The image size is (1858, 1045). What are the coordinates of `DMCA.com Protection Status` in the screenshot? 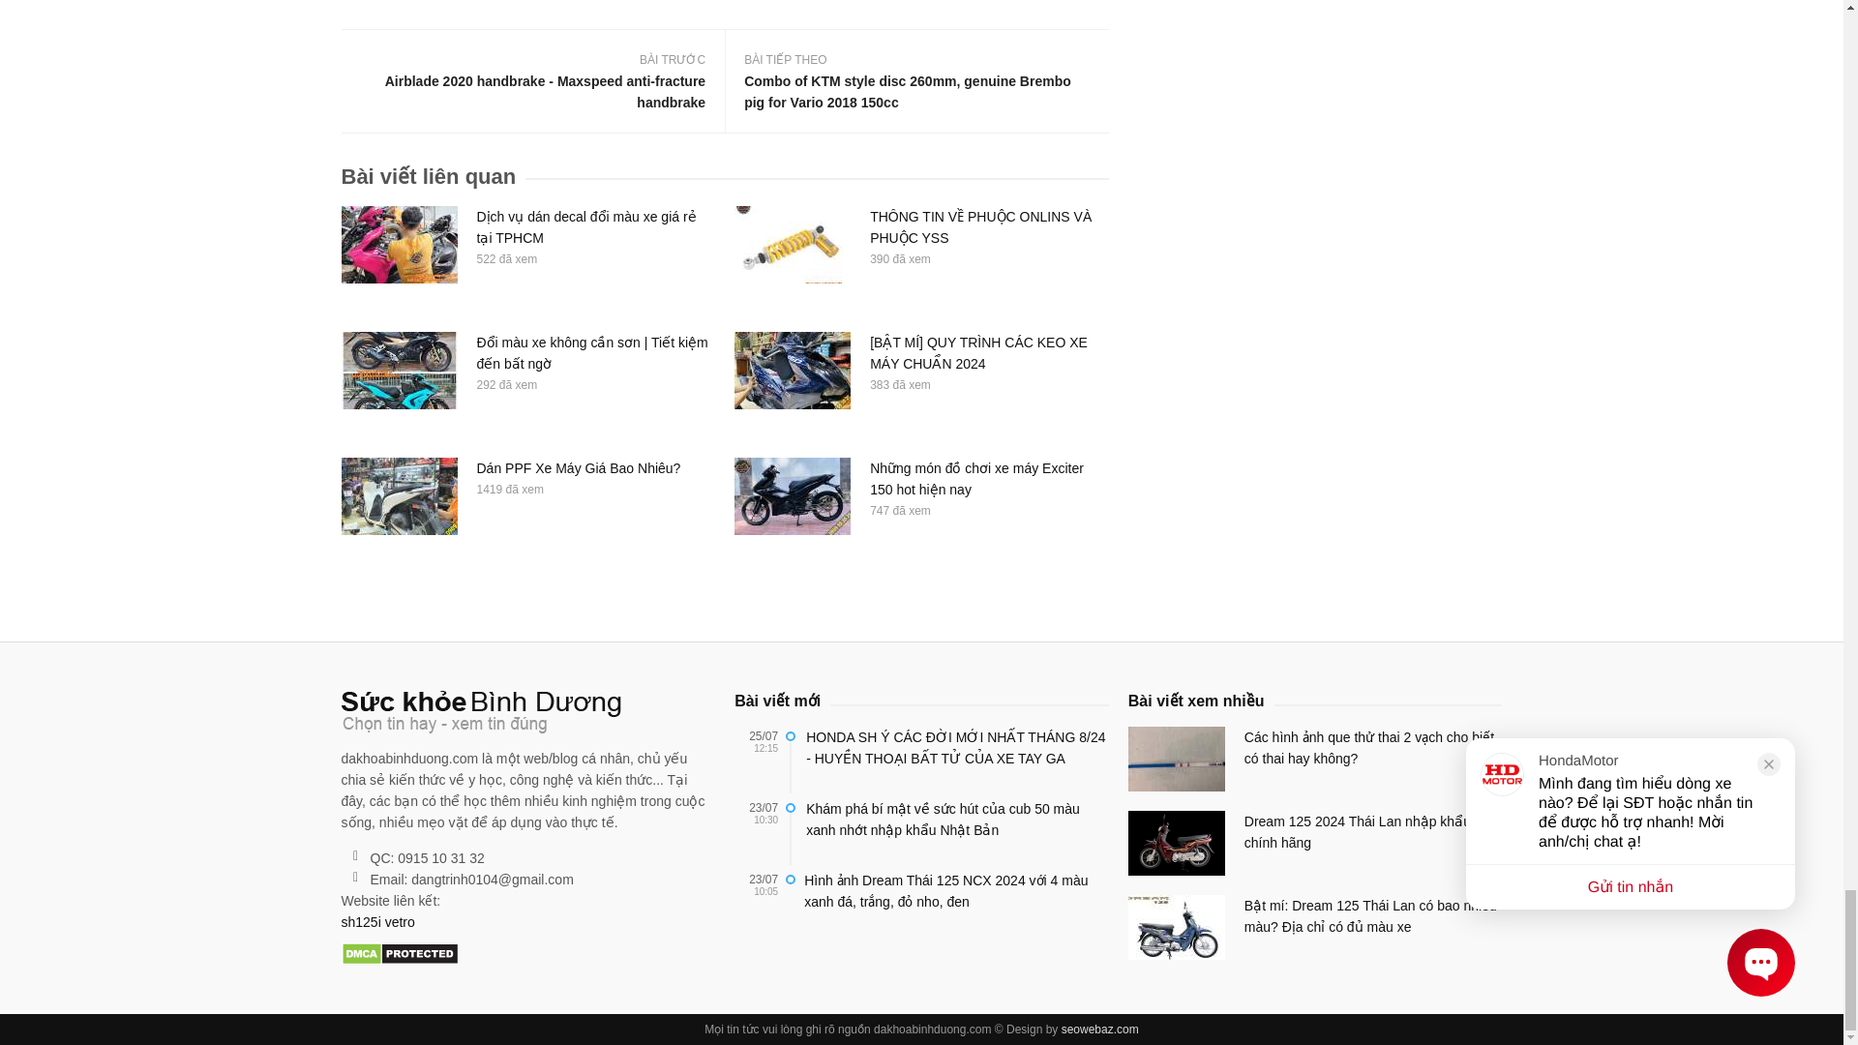 It's located at (399, 954).